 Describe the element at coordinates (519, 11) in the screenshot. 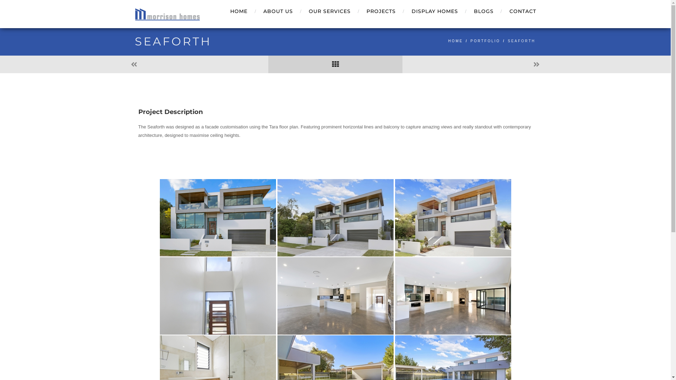

I see `CONTACT` at that location.